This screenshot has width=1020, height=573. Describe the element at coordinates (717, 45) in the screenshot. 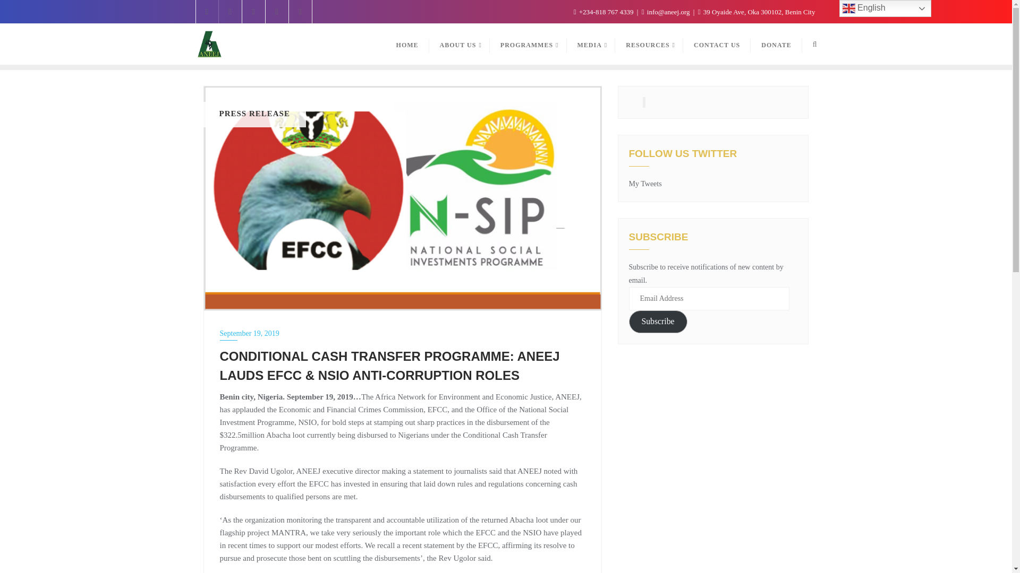

I see `CONTACT US` at that location.